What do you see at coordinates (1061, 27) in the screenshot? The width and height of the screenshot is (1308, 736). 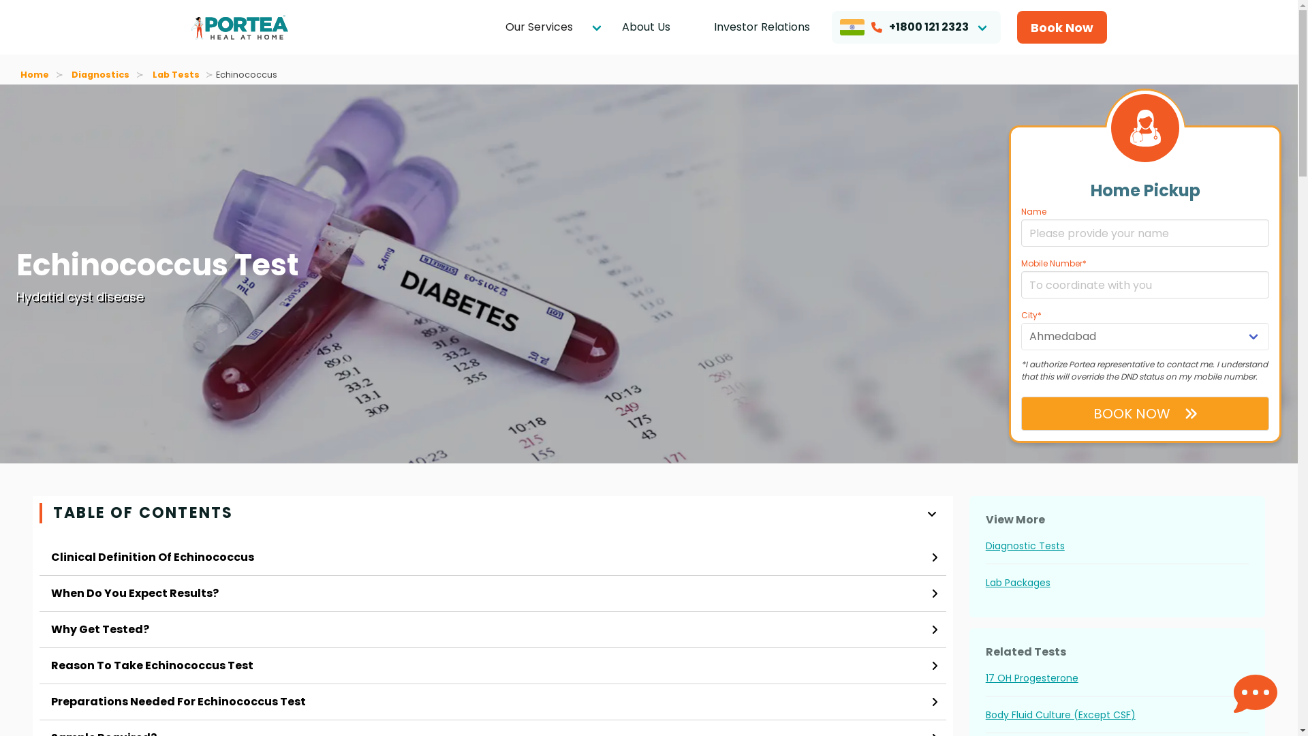 I see `Book Now` at bounding box center [1061, 27].